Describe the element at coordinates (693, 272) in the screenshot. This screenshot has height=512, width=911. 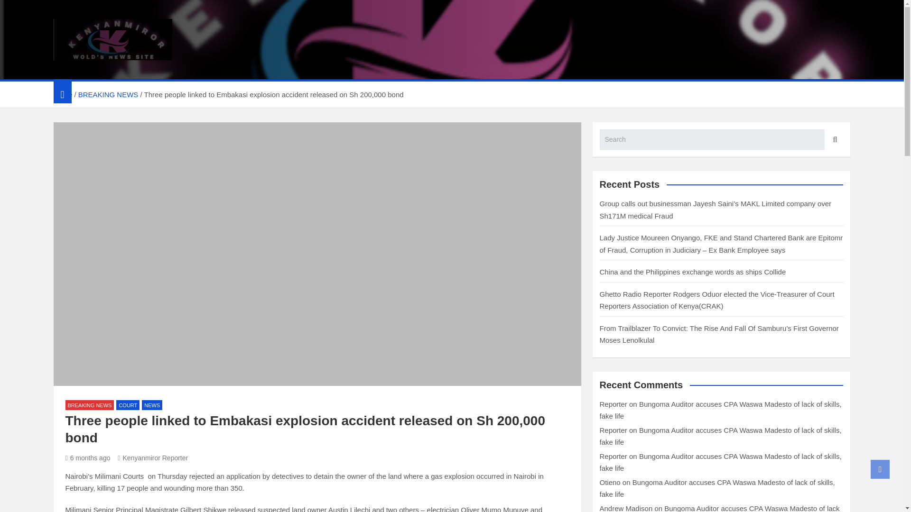
I see `China and the Philippines exchange words as ships Collide` at that location.